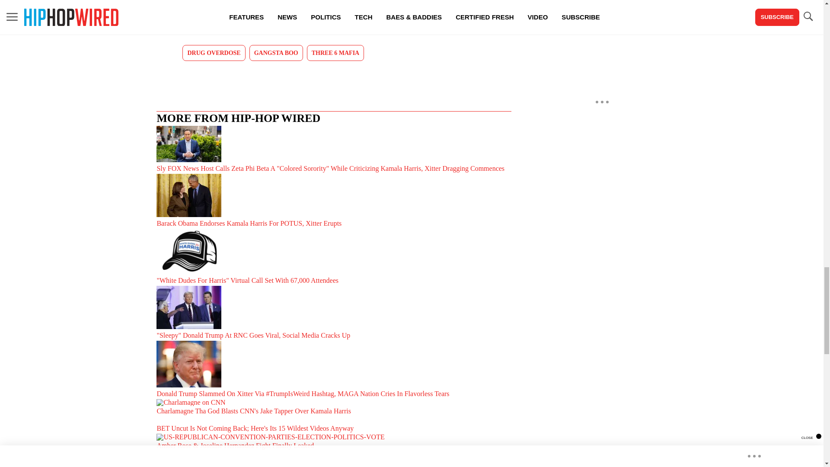  What do you see at coordinates (214, 53) in the screenshot?
I see `DRUG OVERDOSE` at bounding box center [214, 53].